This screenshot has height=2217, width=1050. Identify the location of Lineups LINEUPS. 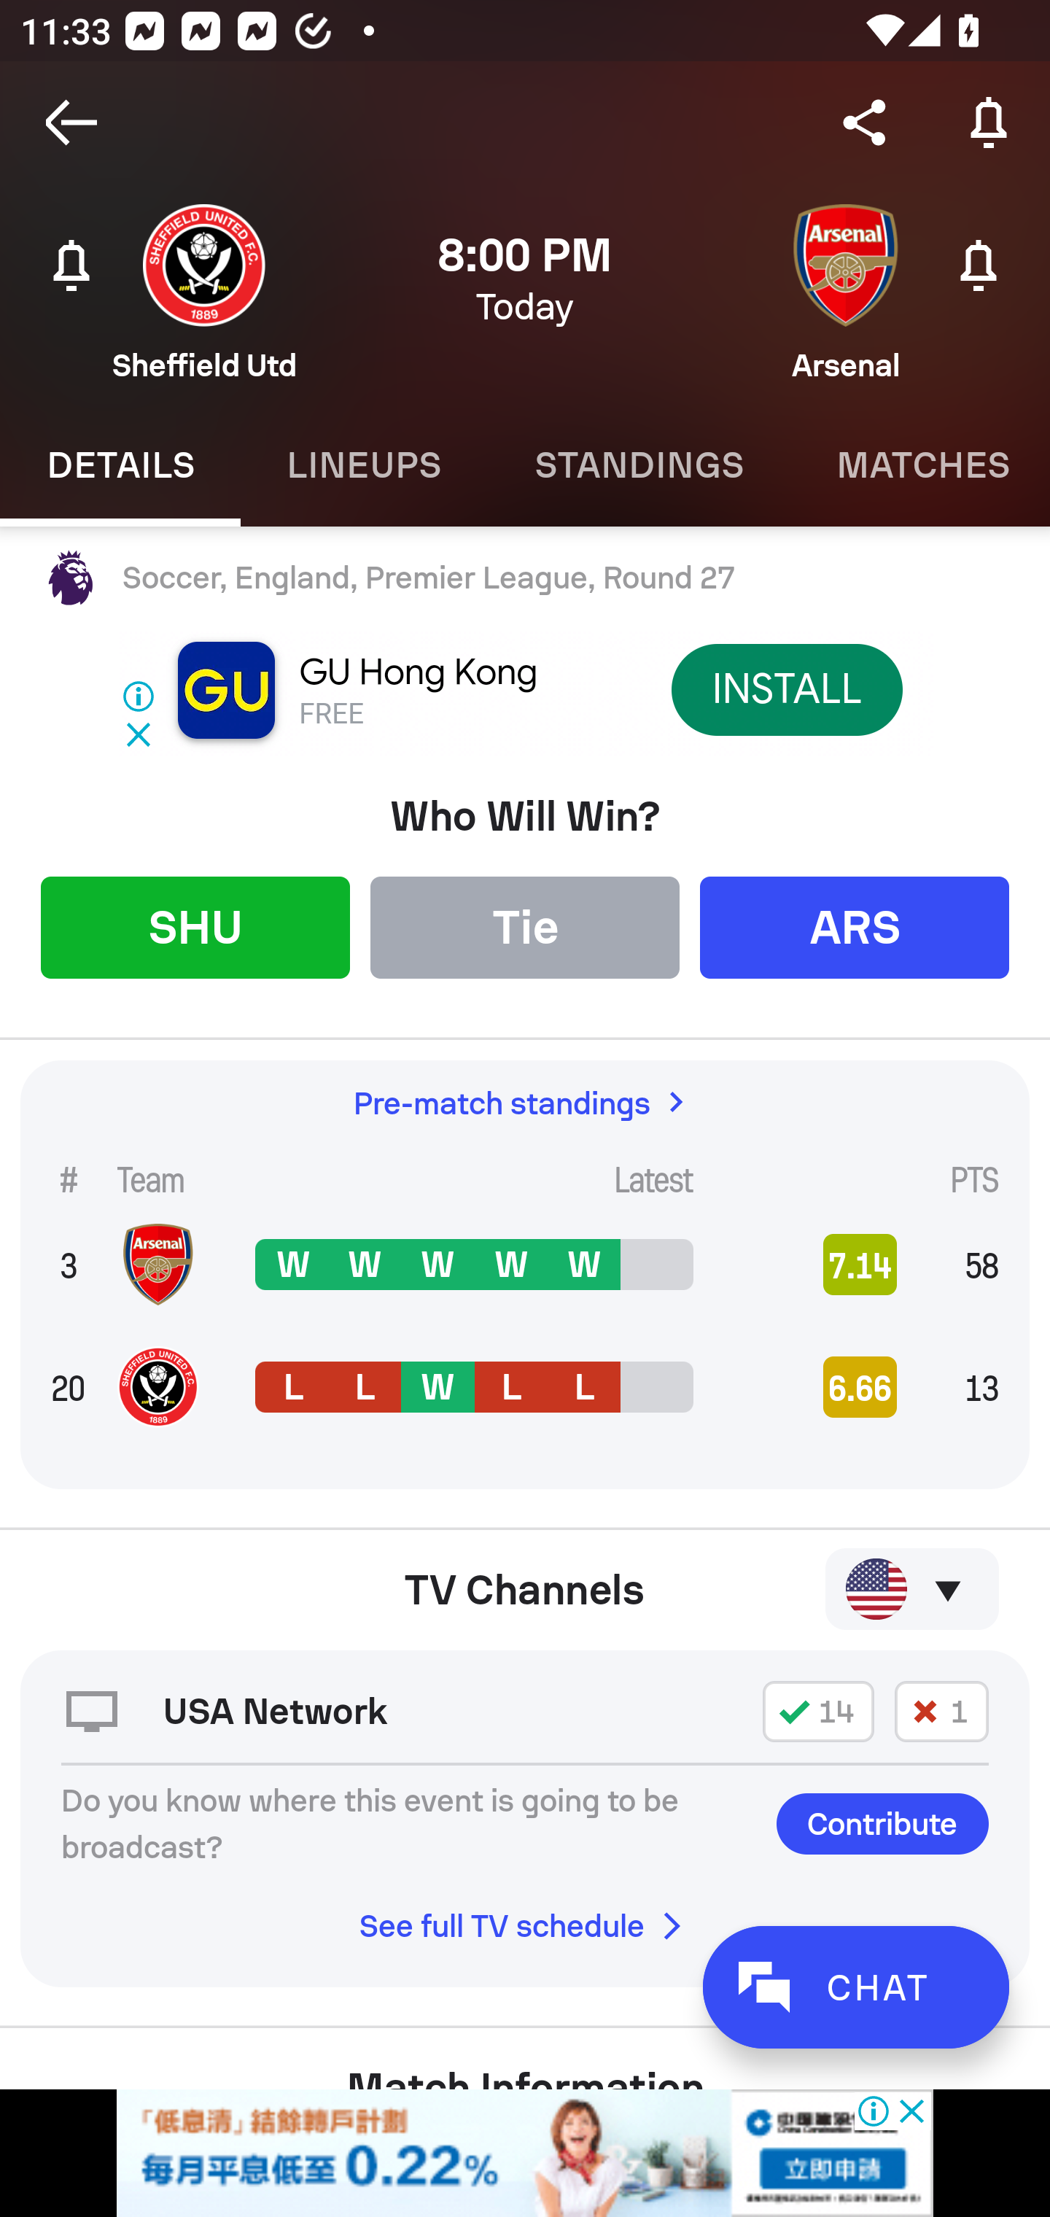
(364, 465).